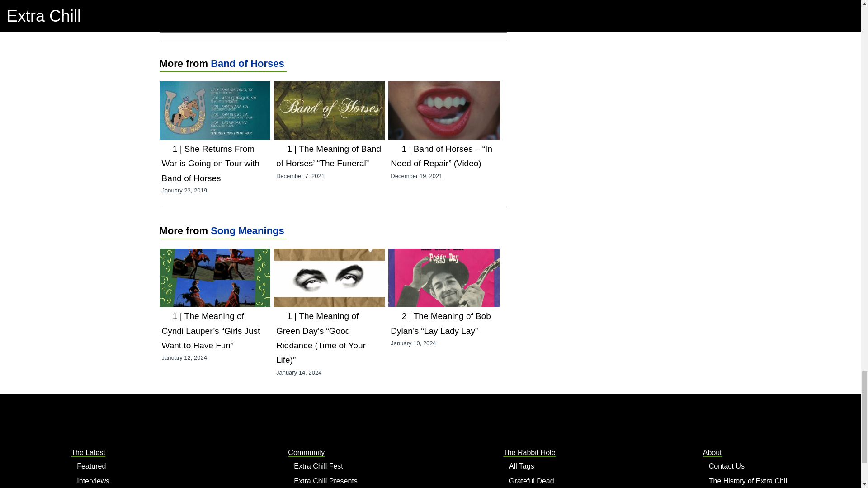  I want to click on Band of Horses, so click(248, 63).